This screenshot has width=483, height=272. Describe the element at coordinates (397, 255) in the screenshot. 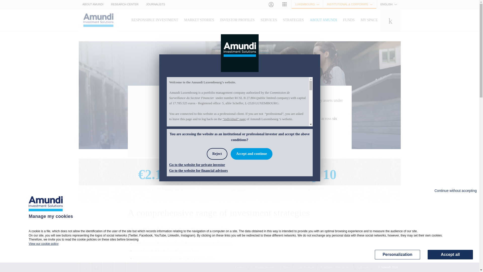

I see `Personalization` at that location.